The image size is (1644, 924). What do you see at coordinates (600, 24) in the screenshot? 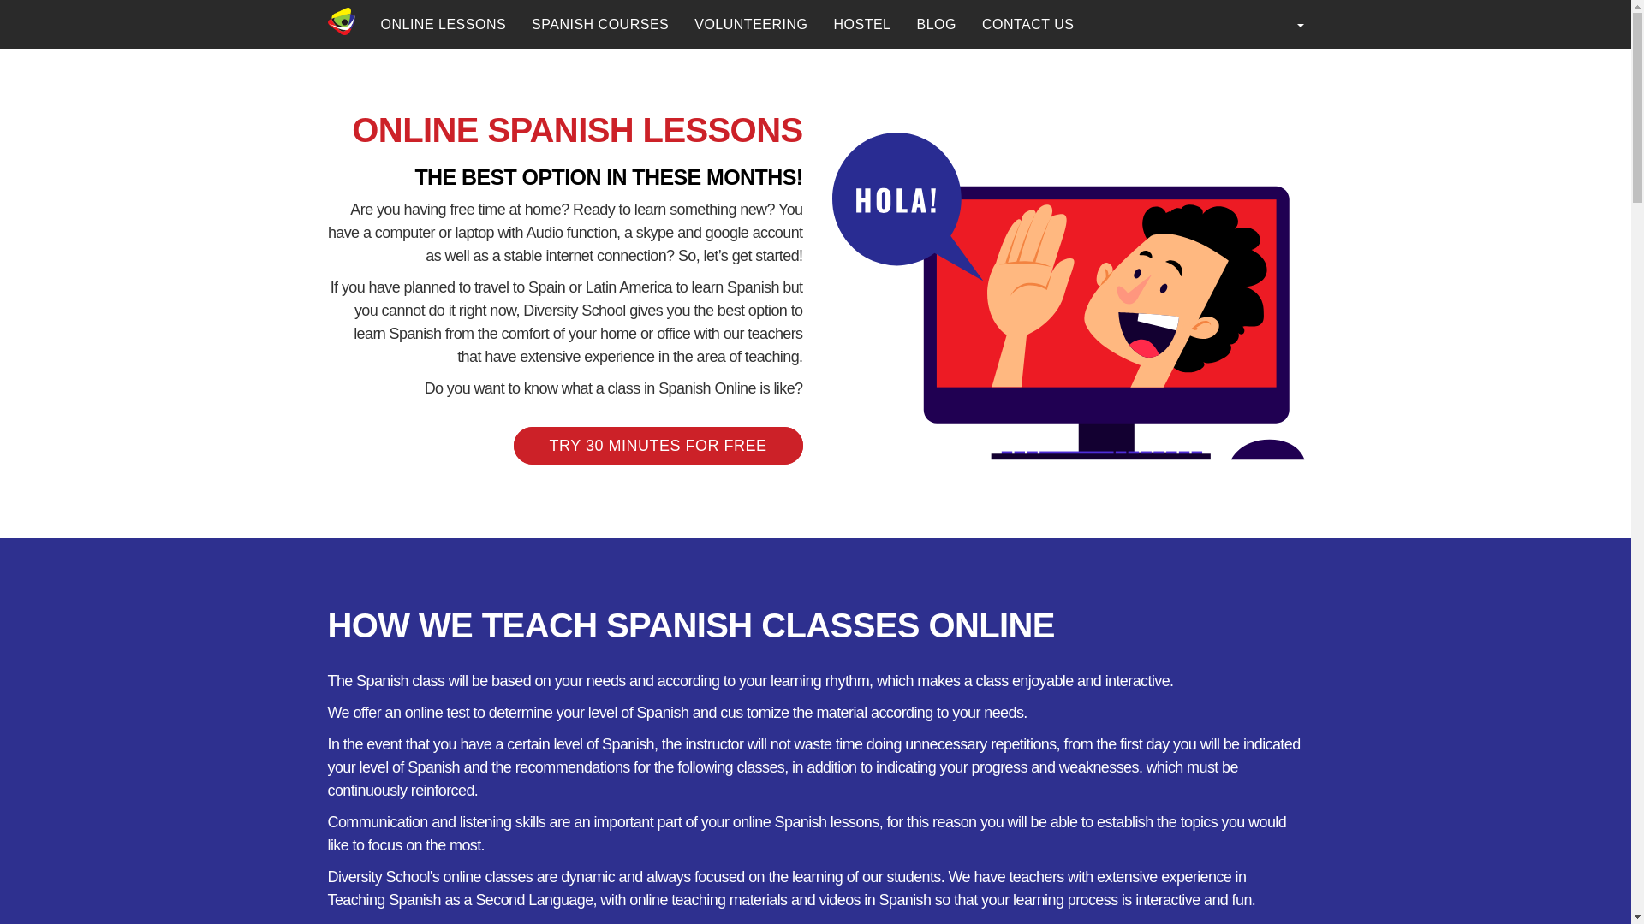
I see `SPANISH COURSES` at bounding box center [600, 24].